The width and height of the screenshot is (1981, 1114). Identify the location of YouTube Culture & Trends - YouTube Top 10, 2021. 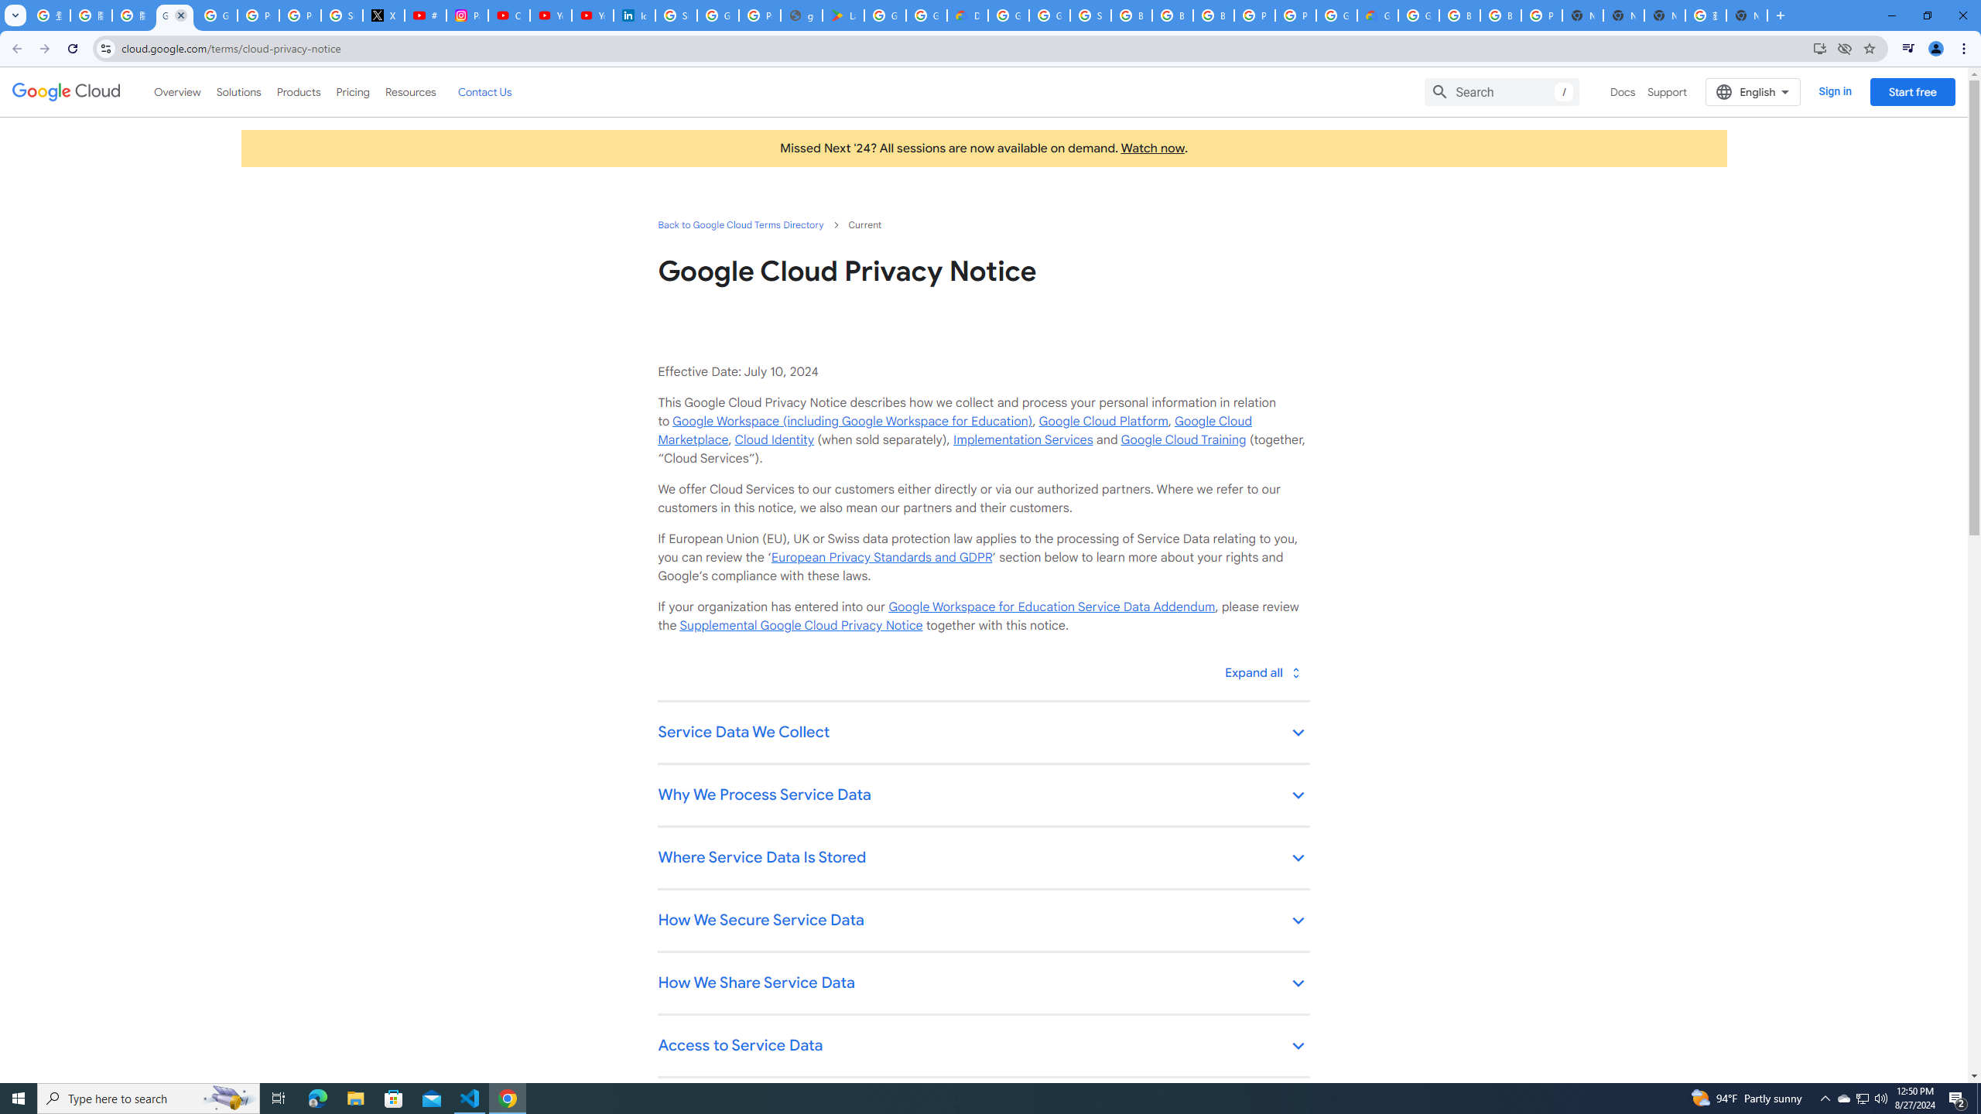
(592, 15).